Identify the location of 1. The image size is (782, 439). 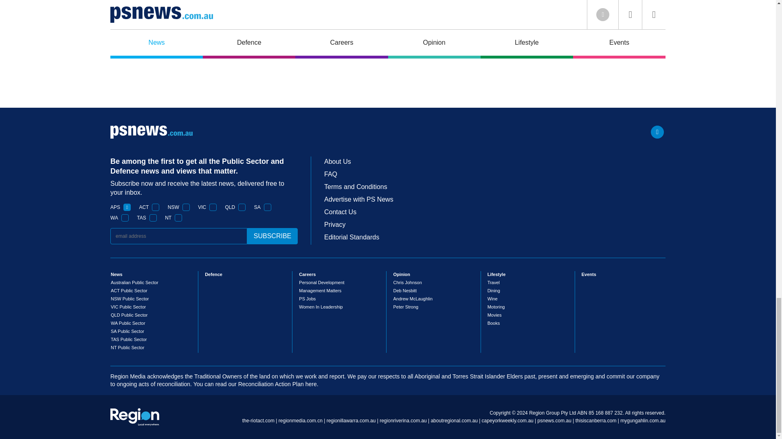
(242, 207).